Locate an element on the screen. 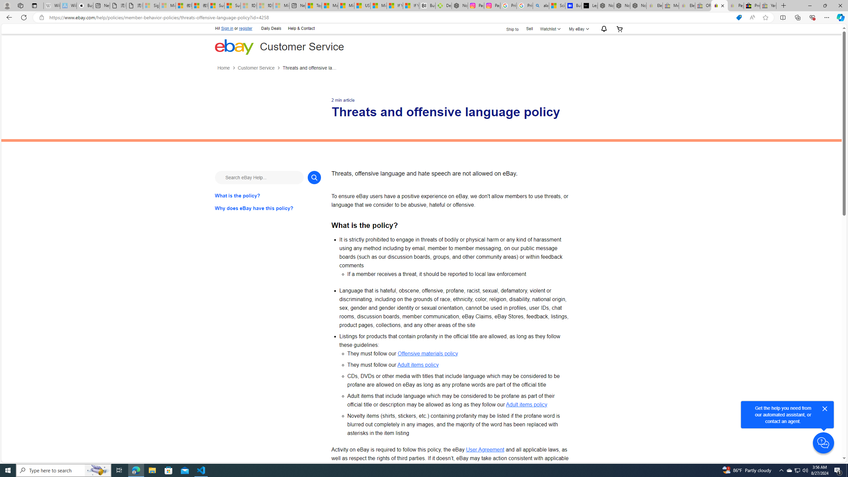  eBay Home is located at coordinates (234, 46).